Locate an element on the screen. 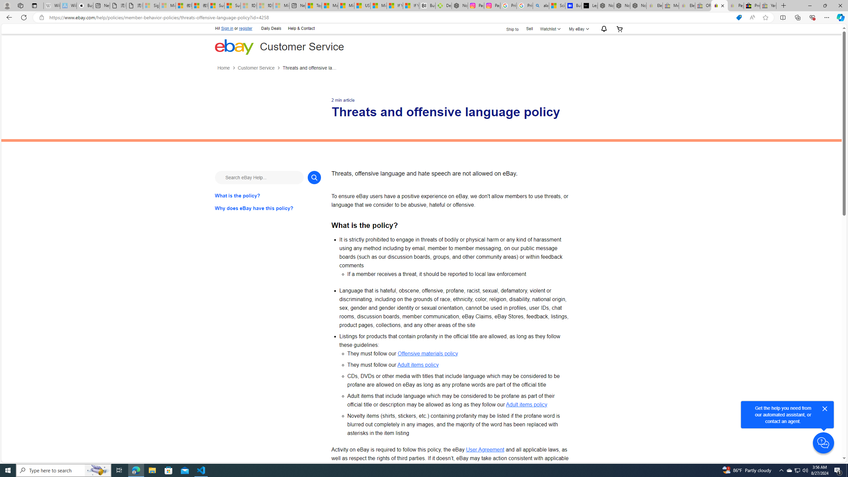  eBay Home is located at coordinates (234, 46).